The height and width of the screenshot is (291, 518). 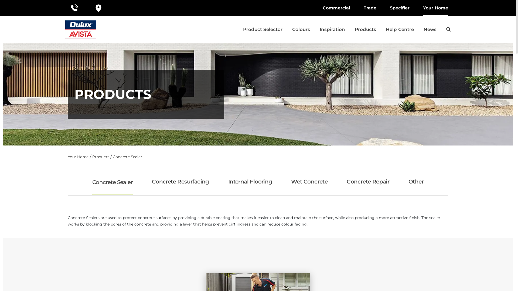 What do you see at coordinates (430, 30) in the screenshot?
I see `News` at bounding box center [430, 30].